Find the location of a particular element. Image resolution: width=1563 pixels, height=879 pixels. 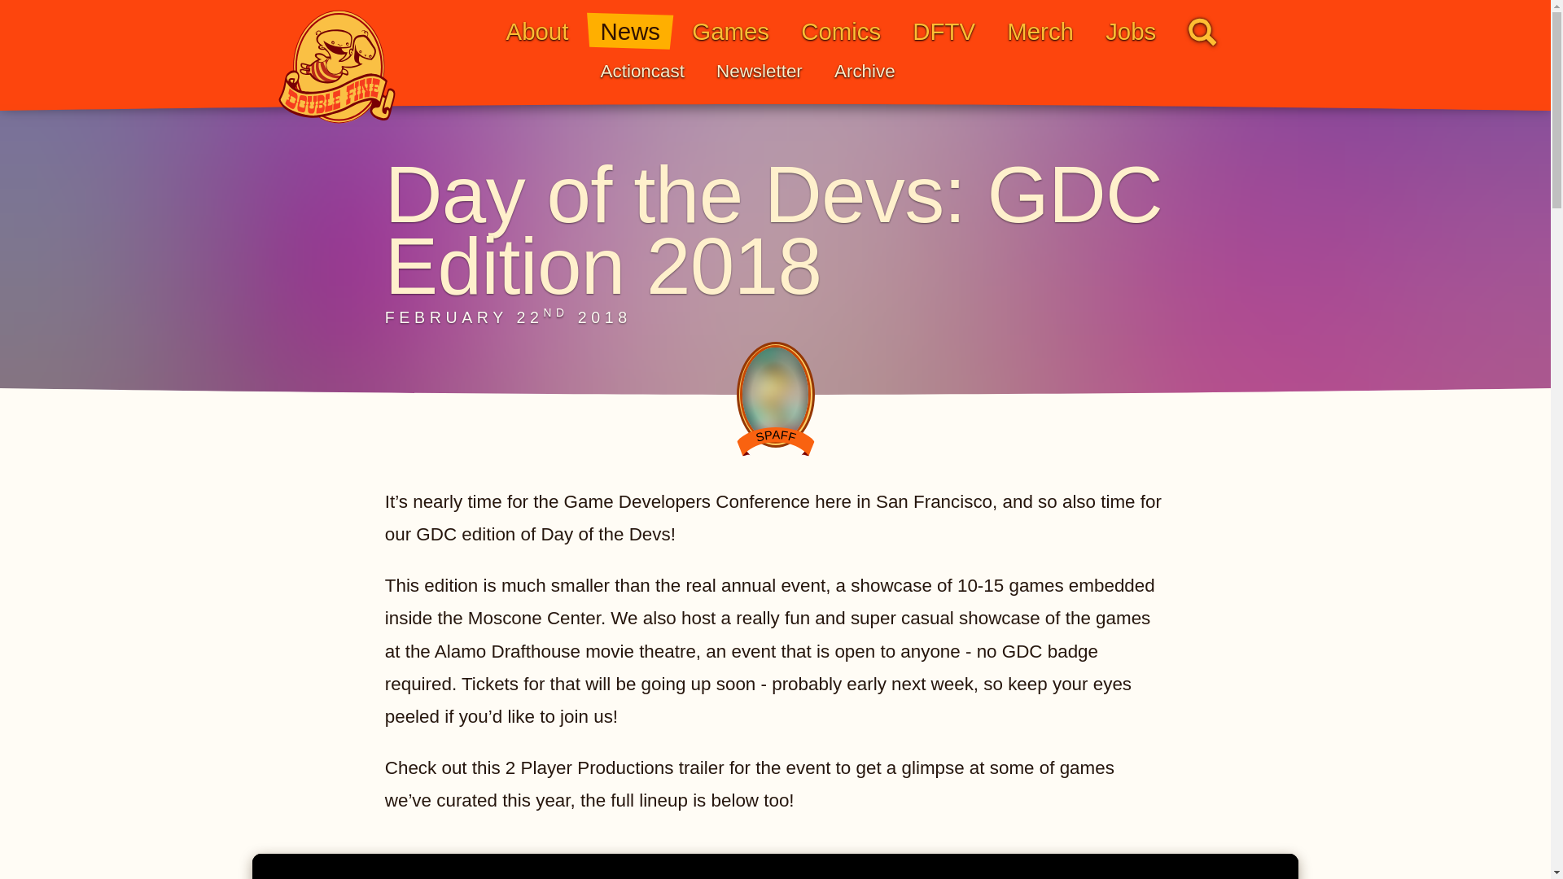

Jobs is located at coordinates (1130, 31).